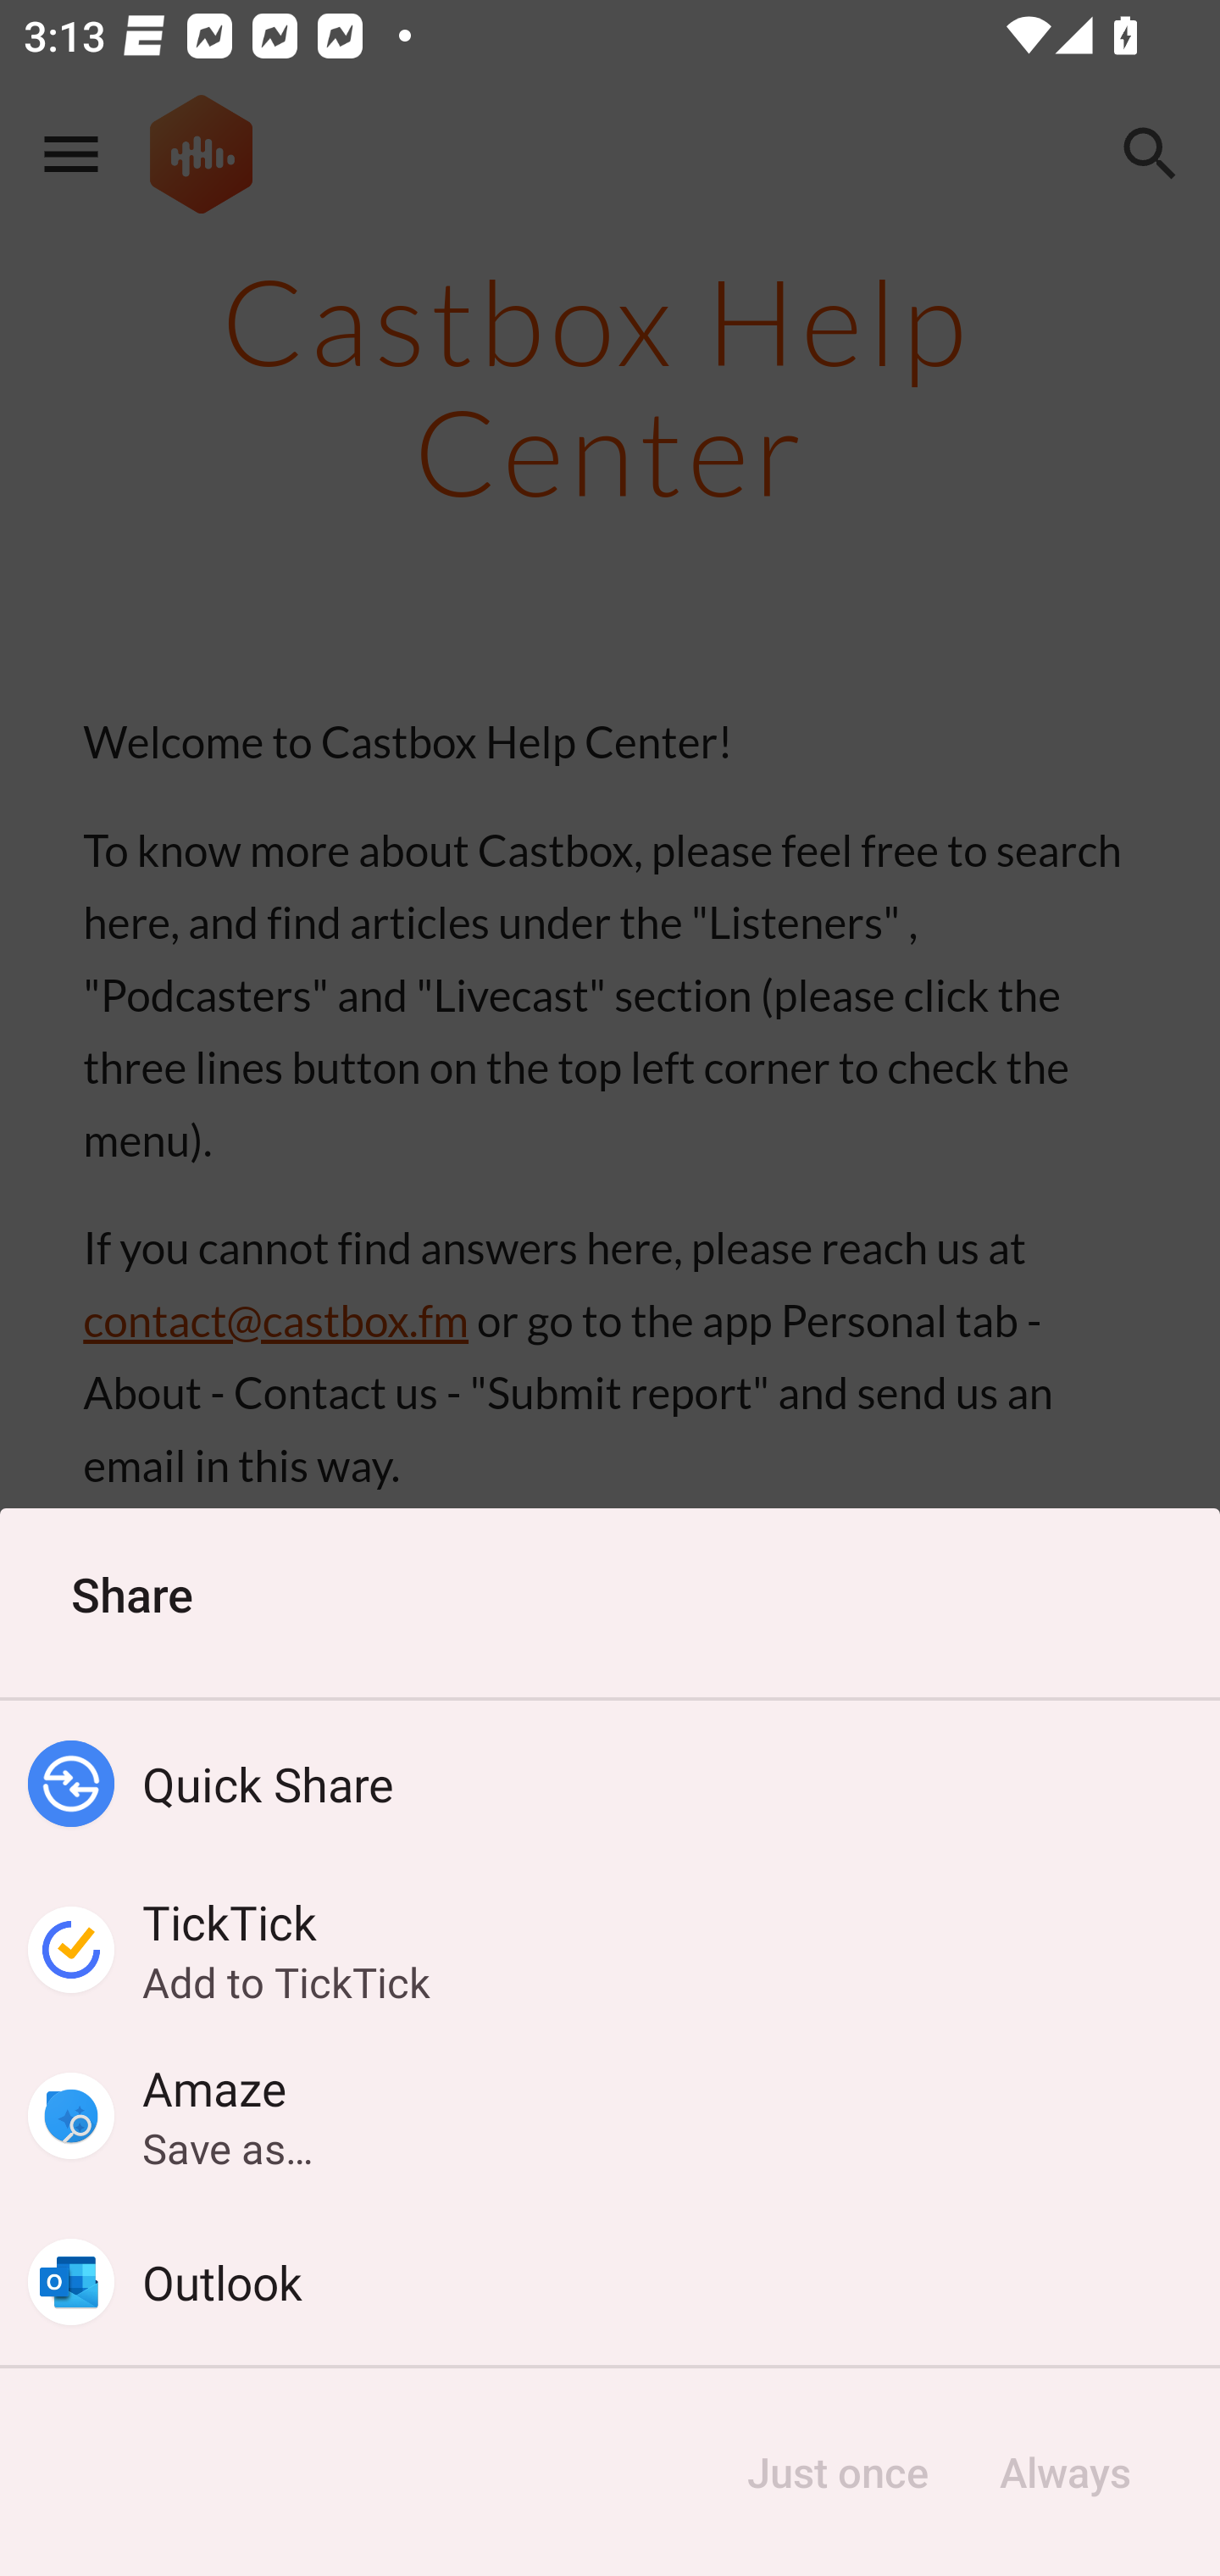  Describe the element at coordinates (610, 1784) in the screenshot. I see `Quick Share` at that location.